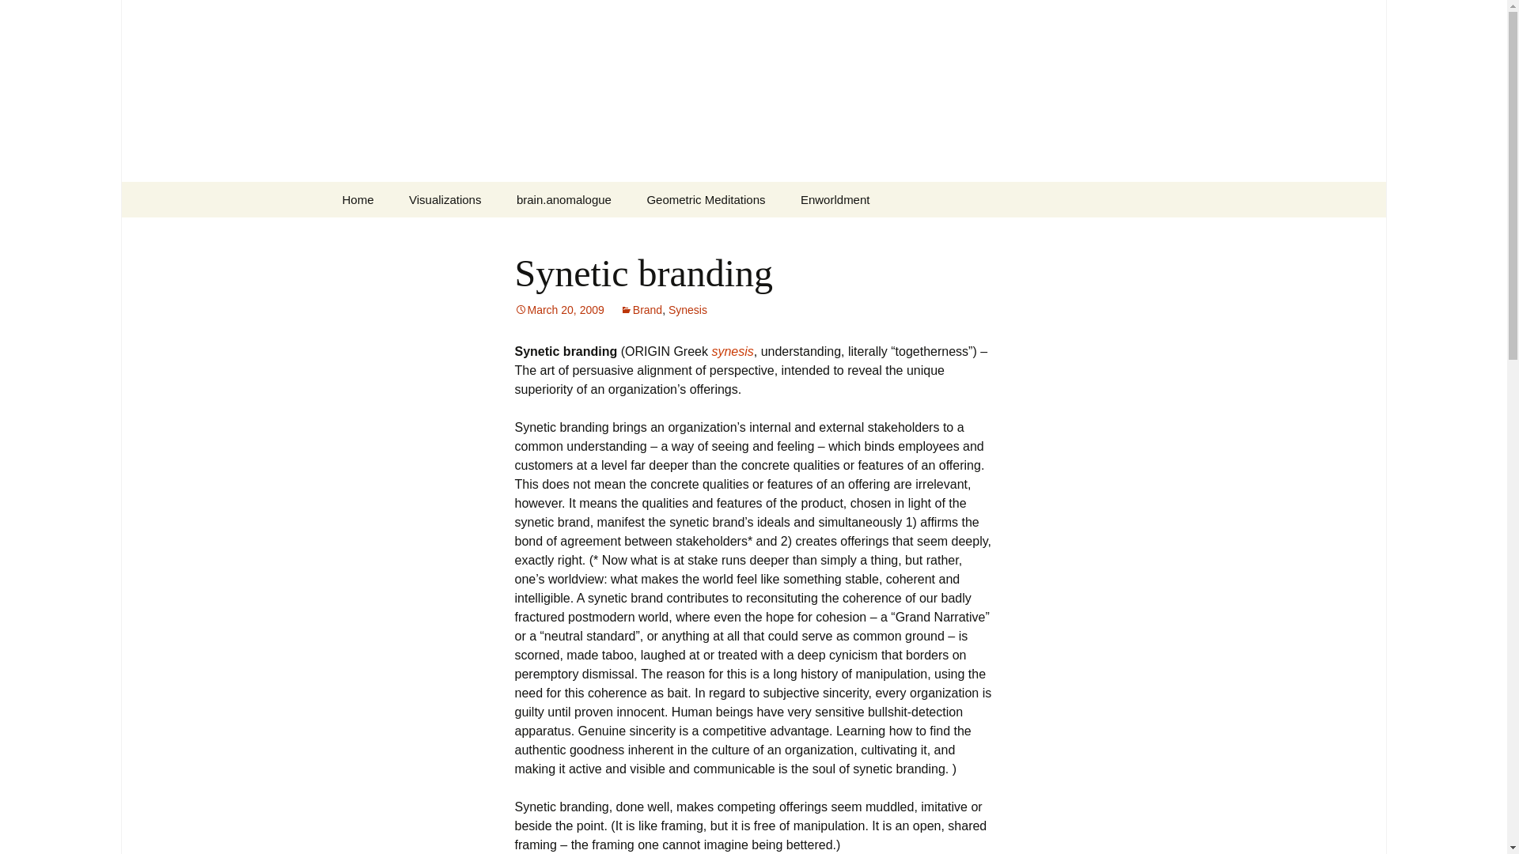 The image size is (1519, 854). I want to click on Visualizations, so click(445, 199).